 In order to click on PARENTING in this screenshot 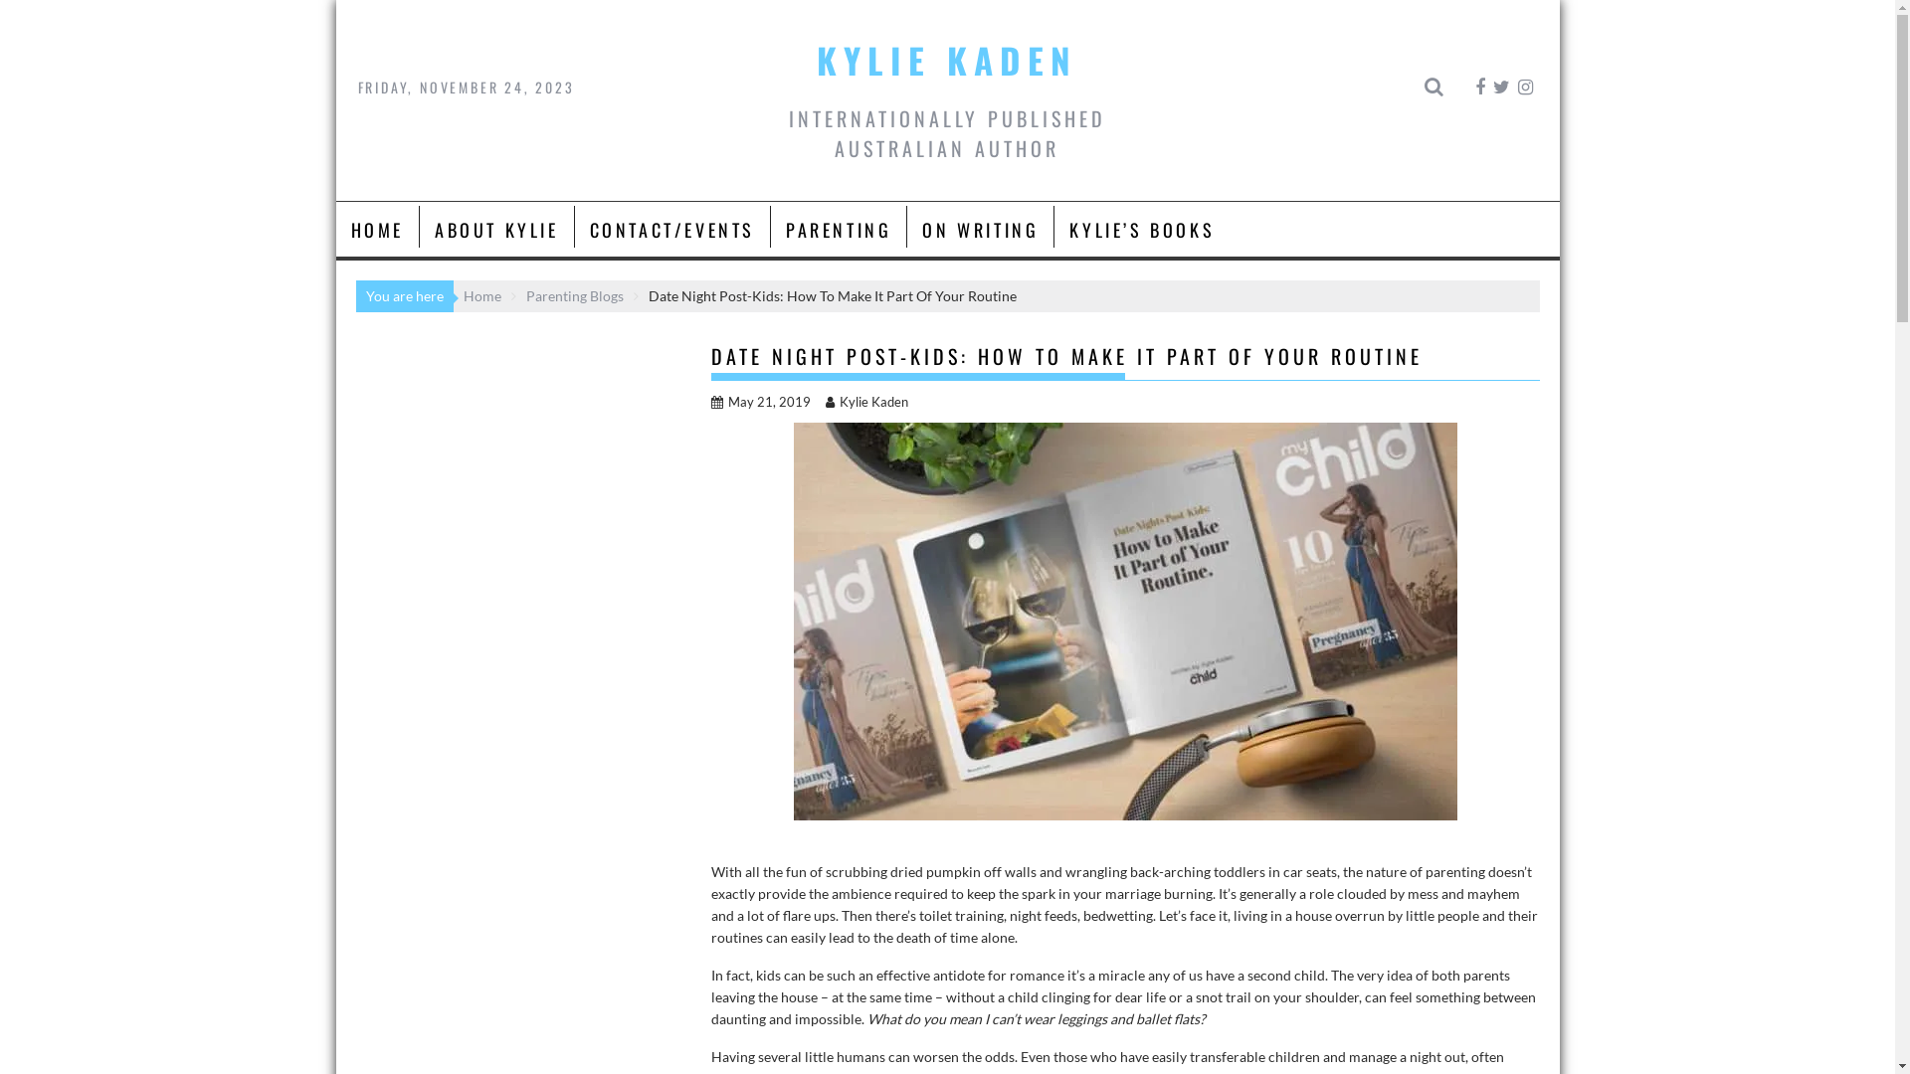, I will do `click(839, 230)`.